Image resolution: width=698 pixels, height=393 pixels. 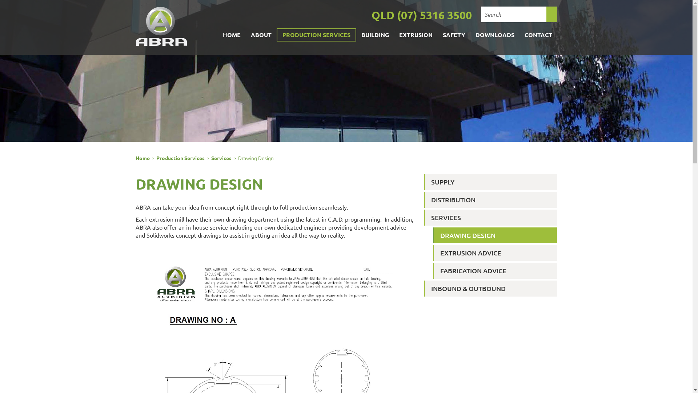 I want to click on Services, so click(x=221, y=158).